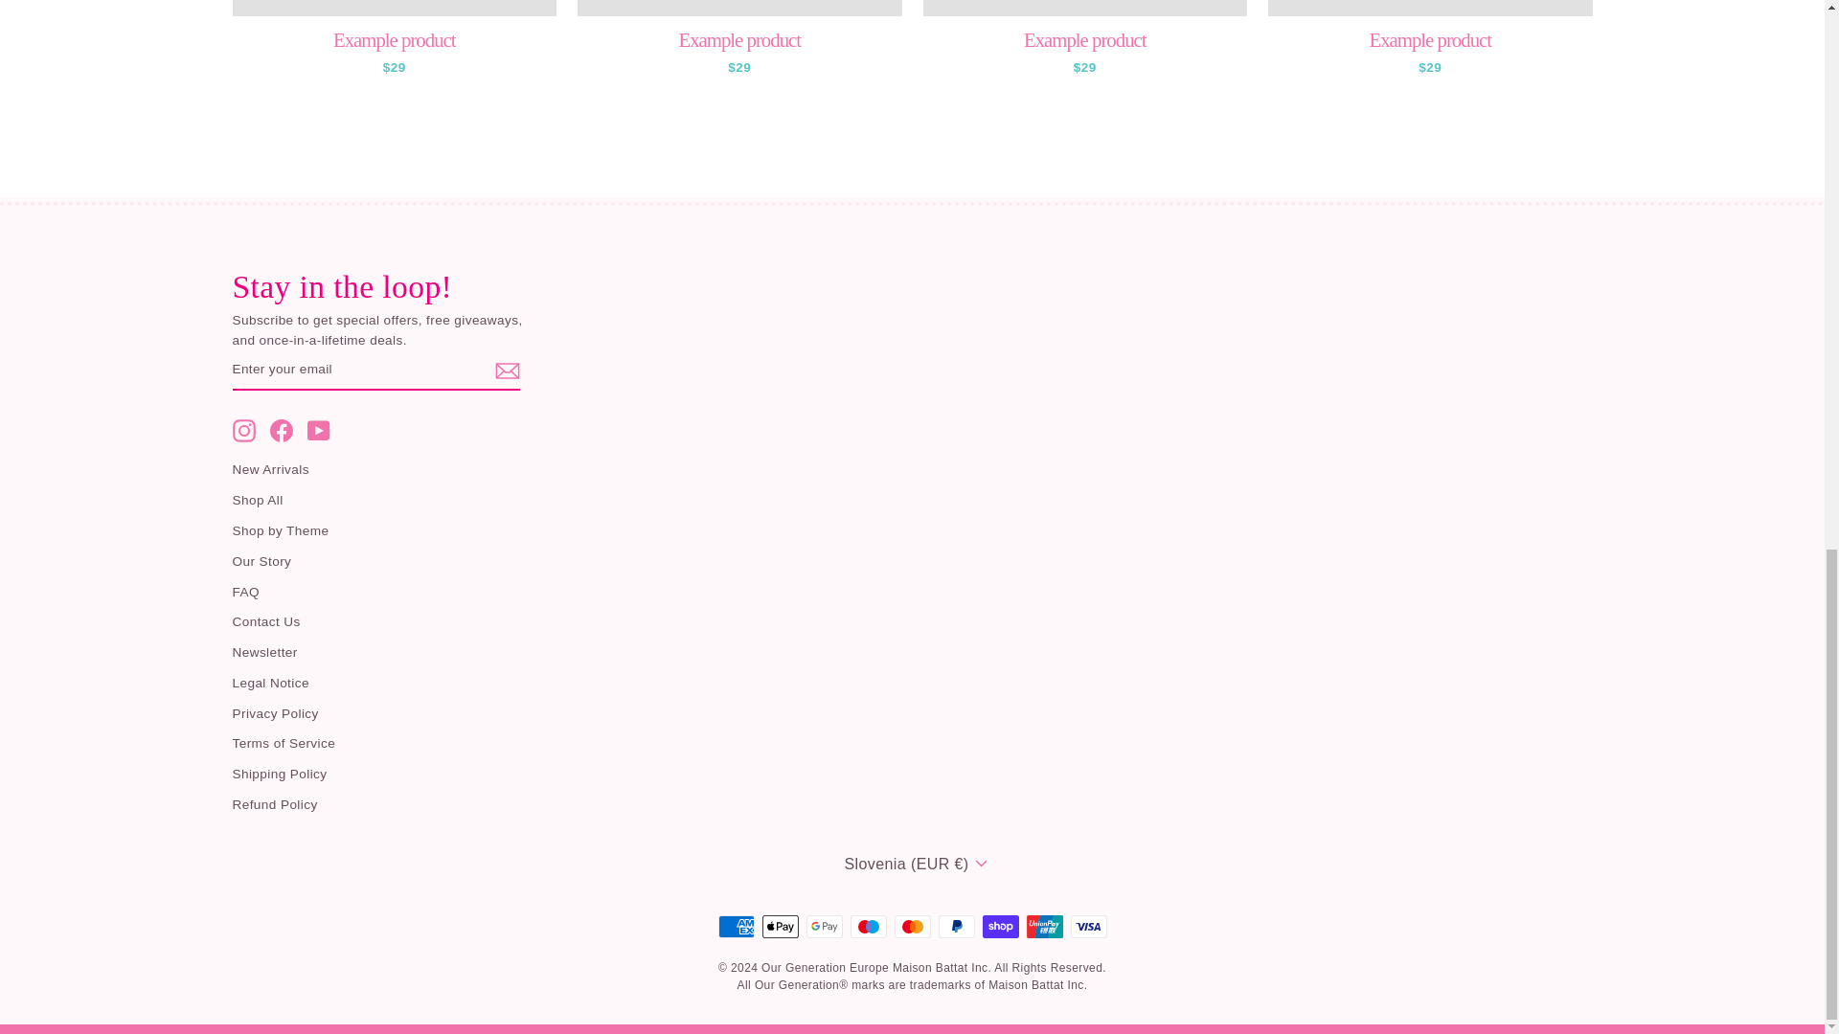  Describe the element at coordinates (282, 431) in the screenshot. I see `Our Generation Europe on Facebook` at that location.